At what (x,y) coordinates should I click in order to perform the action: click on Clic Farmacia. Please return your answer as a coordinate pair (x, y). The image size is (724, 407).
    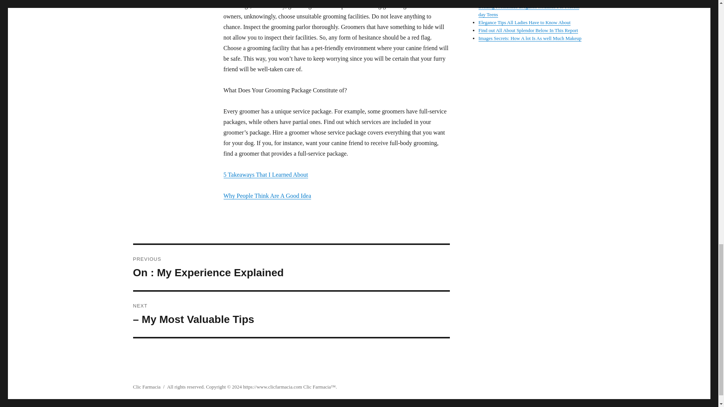
    Looking at the image, I should click on (146, 387).